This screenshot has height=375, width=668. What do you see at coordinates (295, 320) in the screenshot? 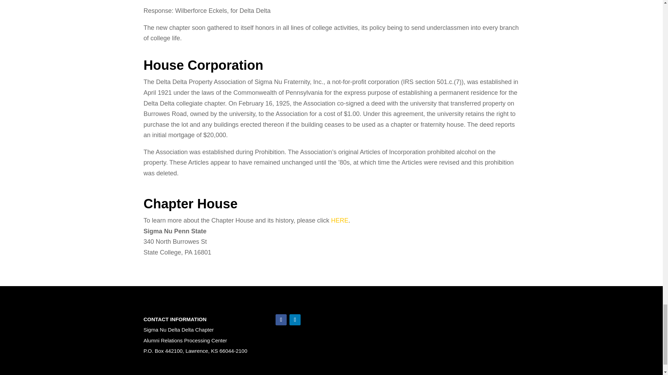
I see `Follow on LinkedIn` at bounding box center [295, 320].